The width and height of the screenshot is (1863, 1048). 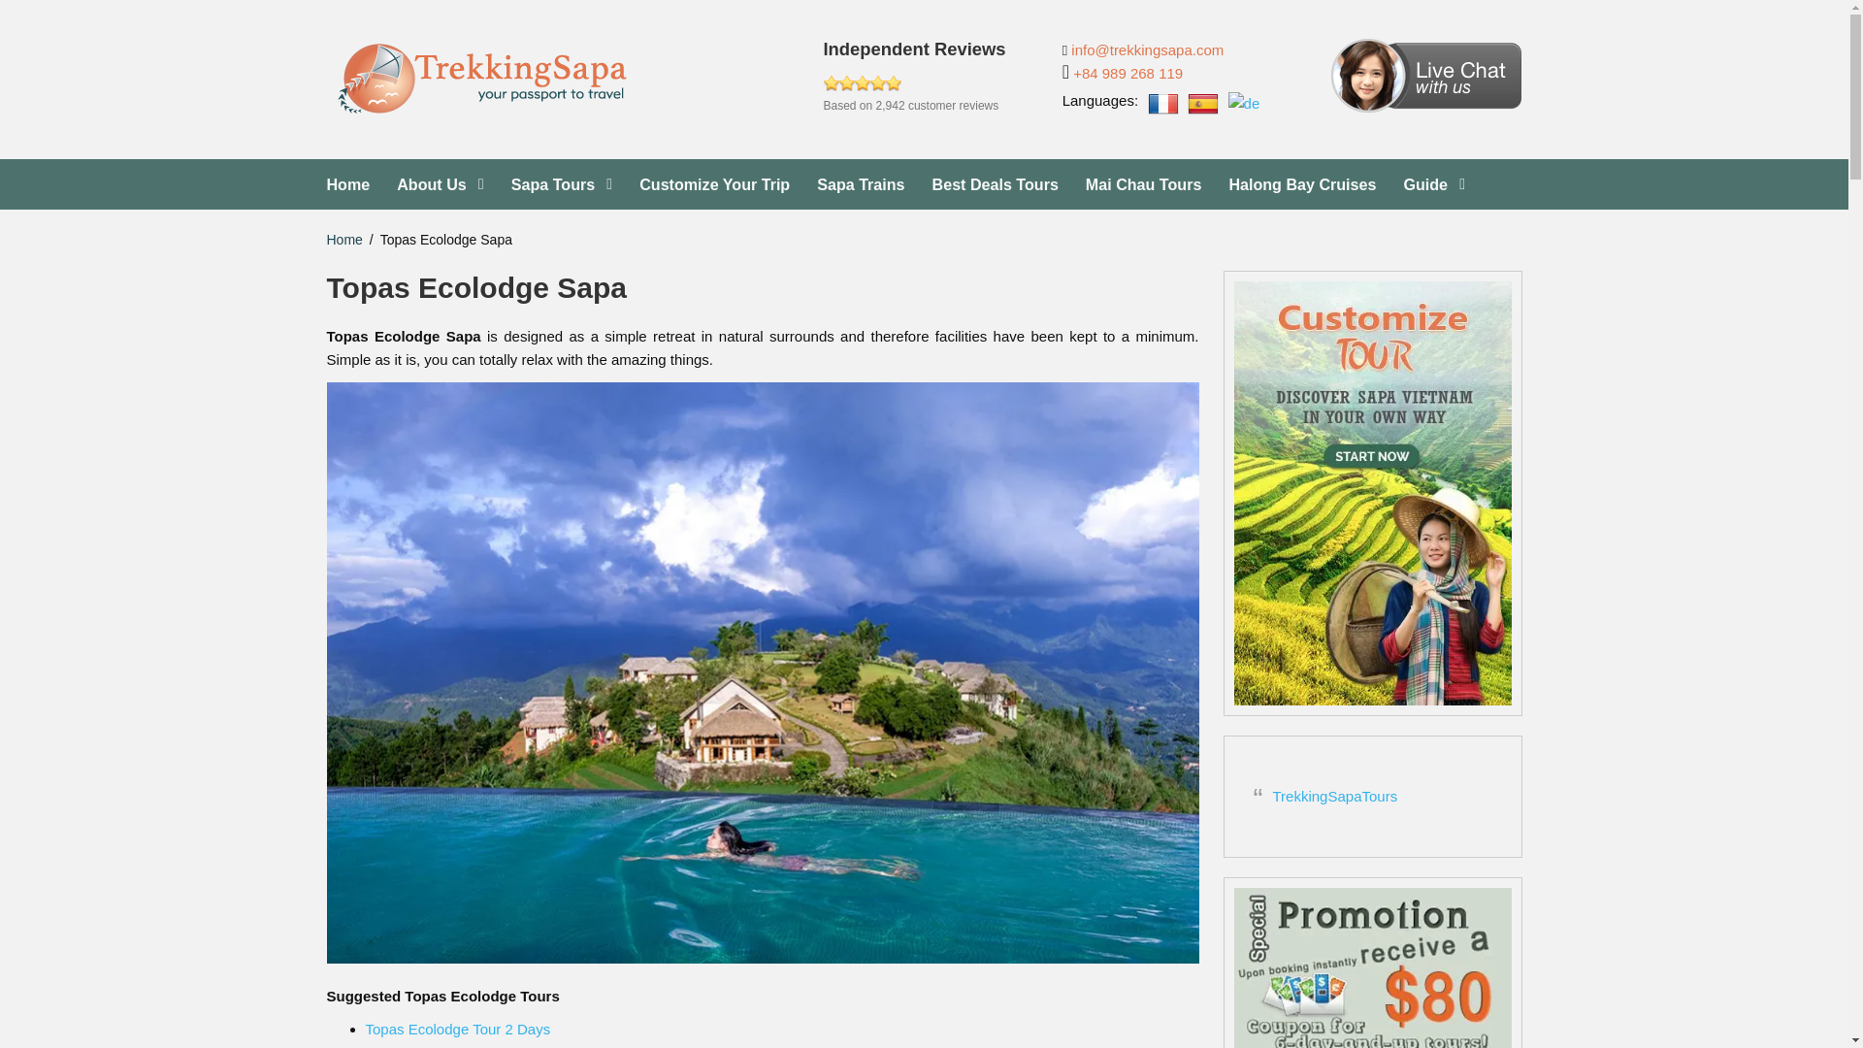 I want to click on Best Sapa Vietnam Tours, so click(x=561, y=184).